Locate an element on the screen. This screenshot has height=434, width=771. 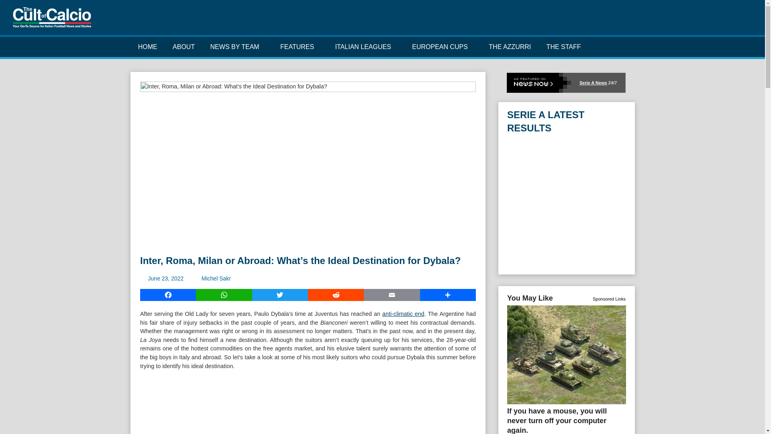
View all posts by Michel Sakr is located at coordinates (216, 278).